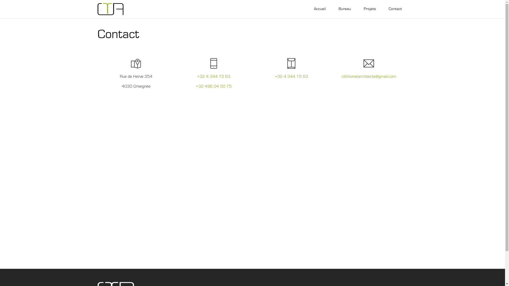 Image resolution: width=509 pixels, height=286 pixels. Describe the element at coordinates (320, 9) in the screenshot. I see `Accueil` at that location.